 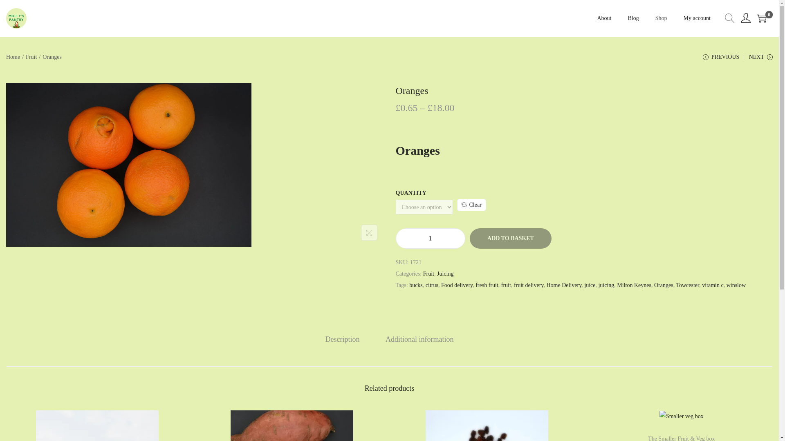 What do you see at coordinates (430, 238) in the screenshot?
I see `1` at bounding box center [430, 238].